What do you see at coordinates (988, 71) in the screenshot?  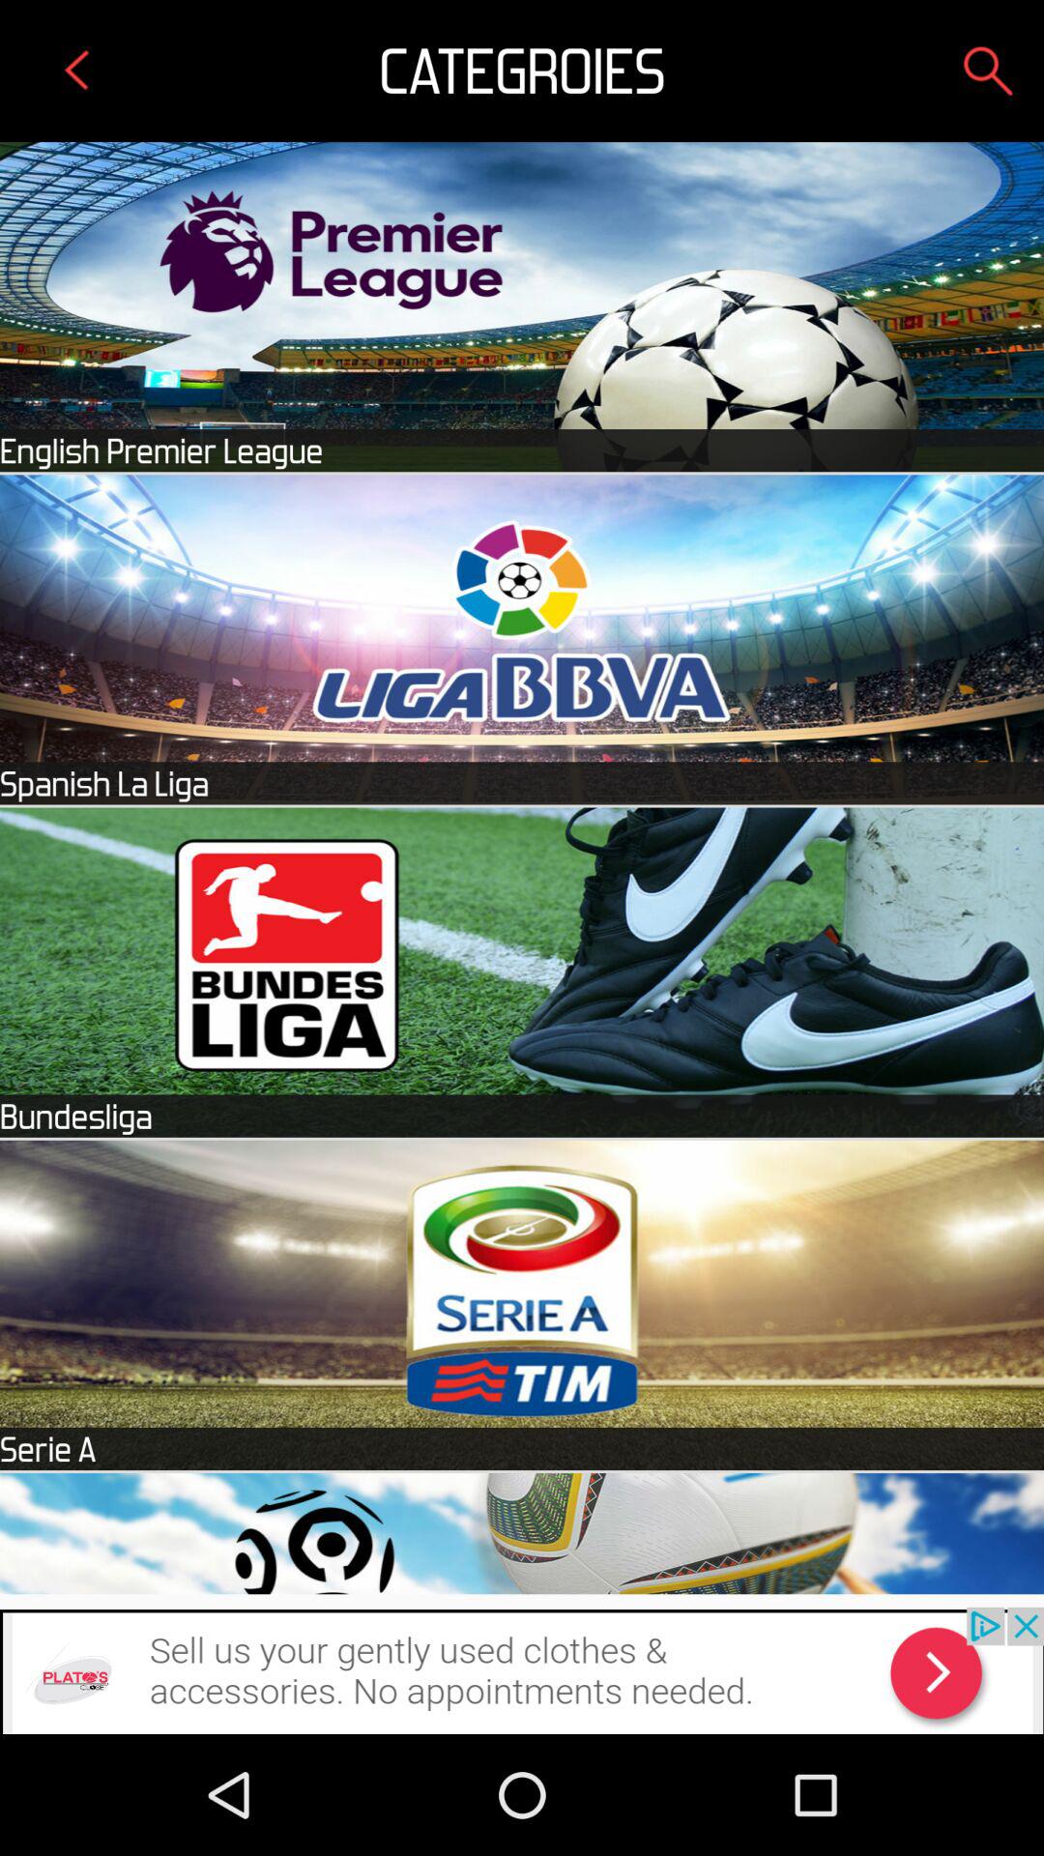 I see `new search` at bounding box center [988, 71].